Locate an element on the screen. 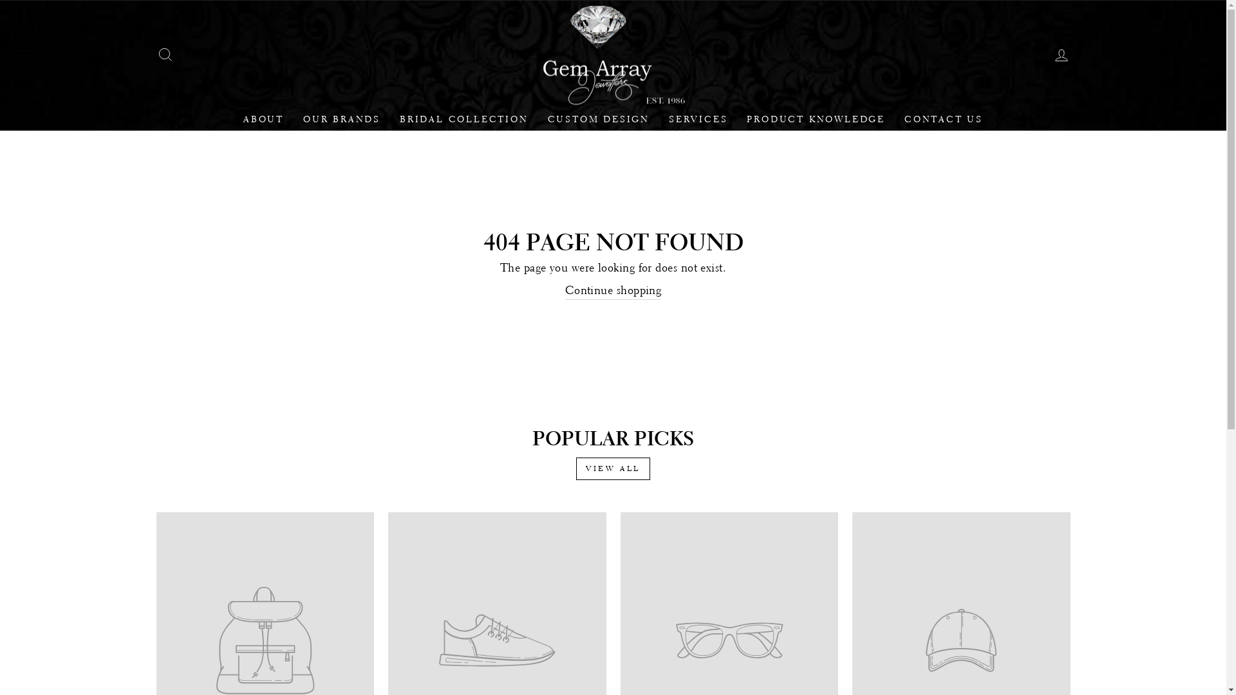  SERVICES is located at coordinates (698, 120).